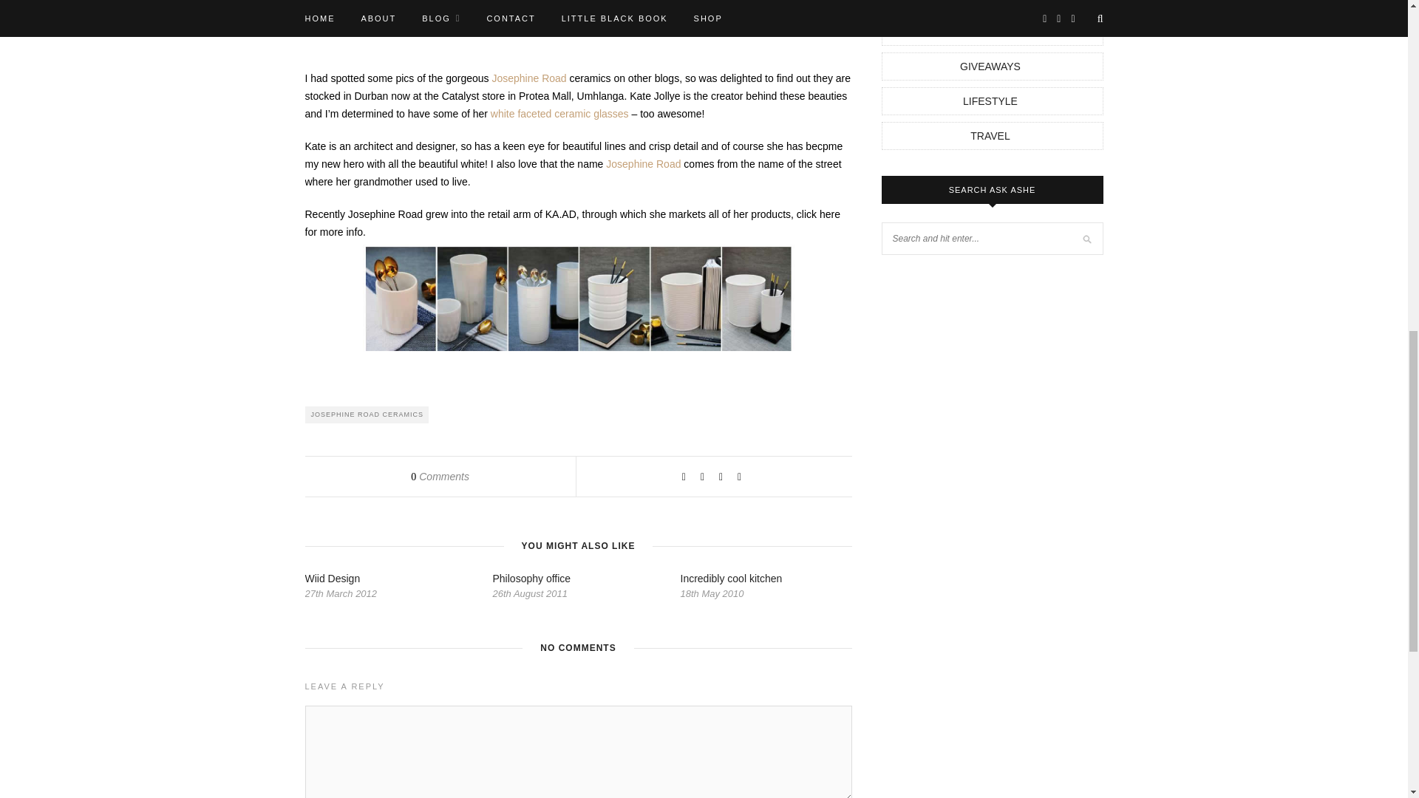 The height and width of the screenshot is (798, 1419). What do you see at coordinates (990, 136) in the screenshot?
I see `TRAVEL` at bounding box center [990, 136].